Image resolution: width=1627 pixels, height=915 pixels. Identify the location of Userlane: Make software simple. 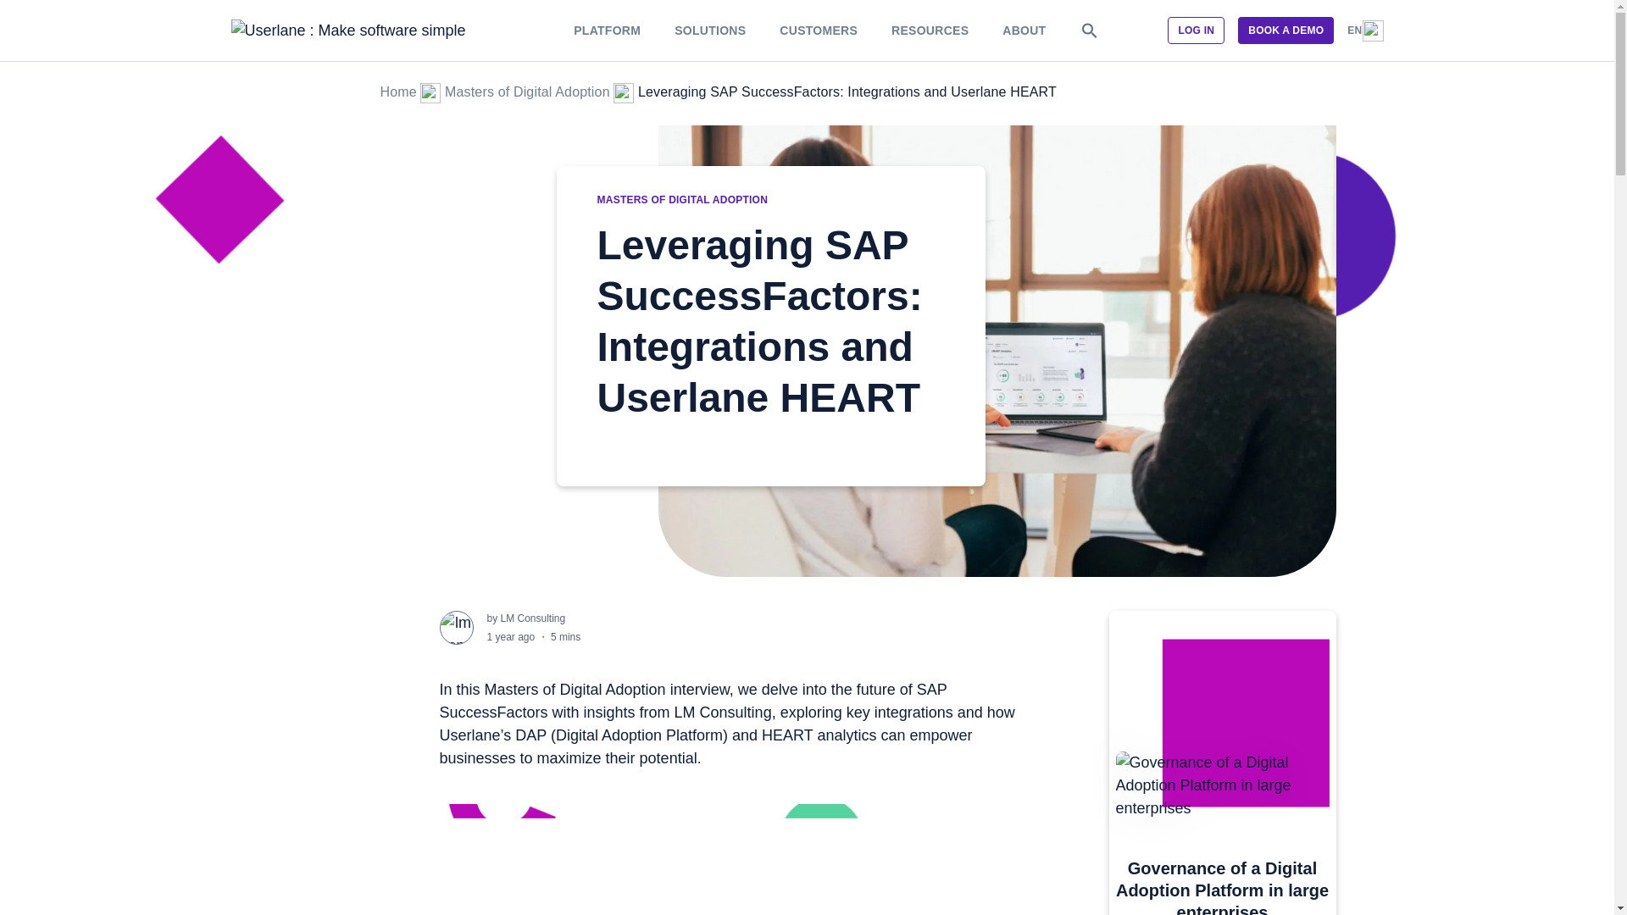
(397, 91).